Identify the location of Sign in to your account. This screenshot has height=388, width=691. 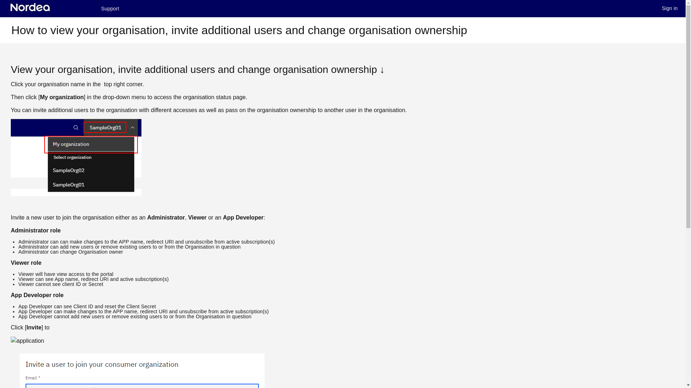
(670, 9).